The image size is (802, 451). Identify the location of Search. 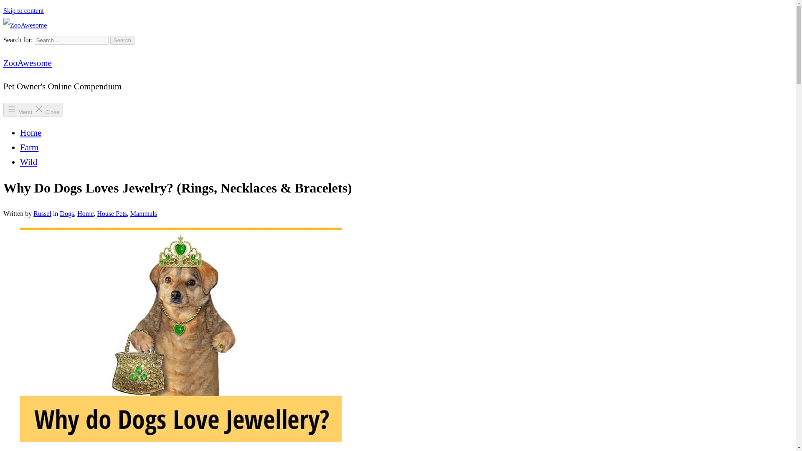
(122, 40).